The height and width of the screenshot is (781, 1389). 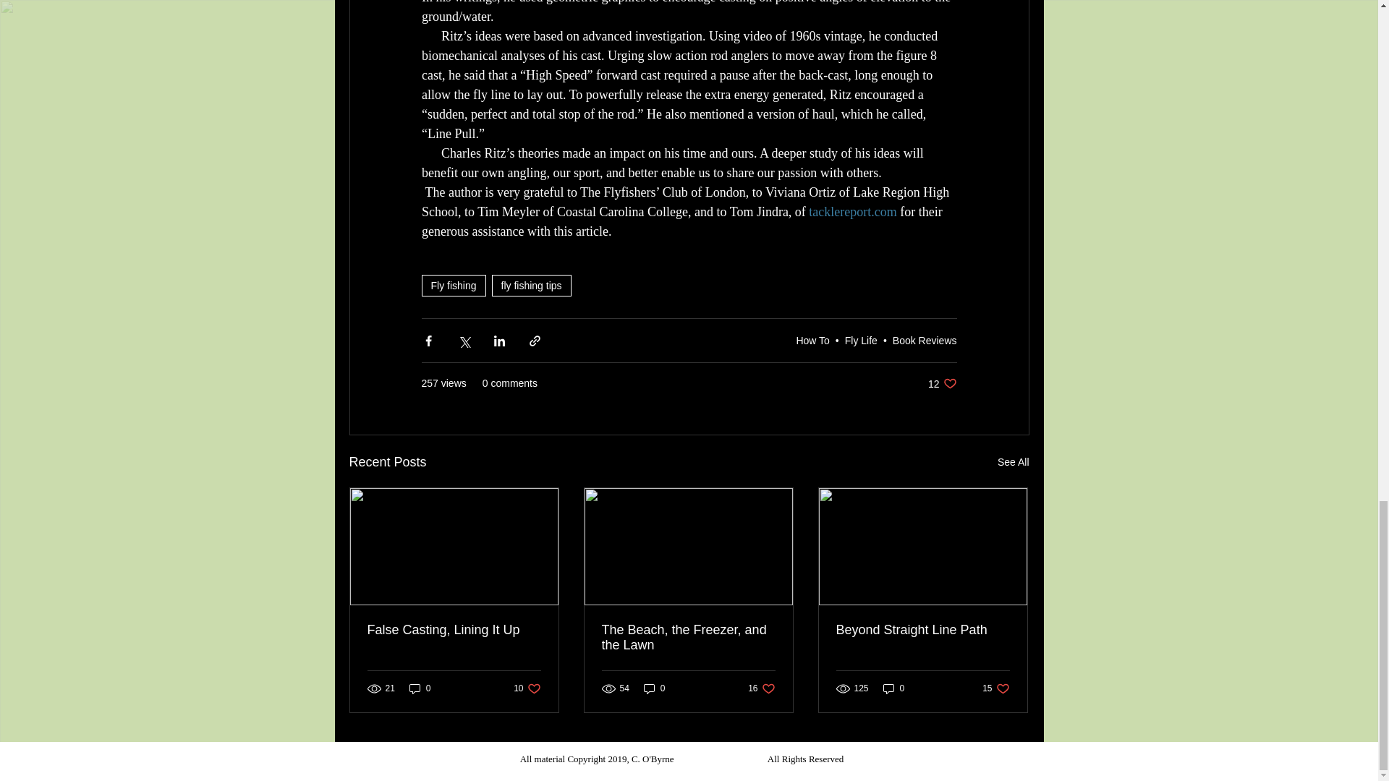 What do you see at coordinates (861, 341) in the screenshot?
I see `Fly fishing` at bounding box center [861, 341].